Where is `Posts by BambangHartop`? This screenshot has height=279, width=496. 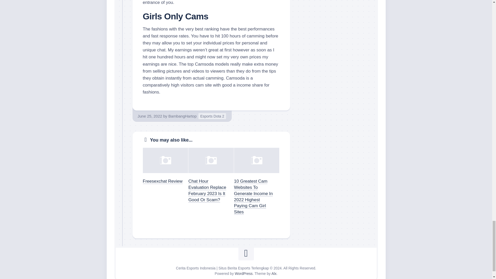 Posts by BambangHartop is located at coordinates (182, 116).